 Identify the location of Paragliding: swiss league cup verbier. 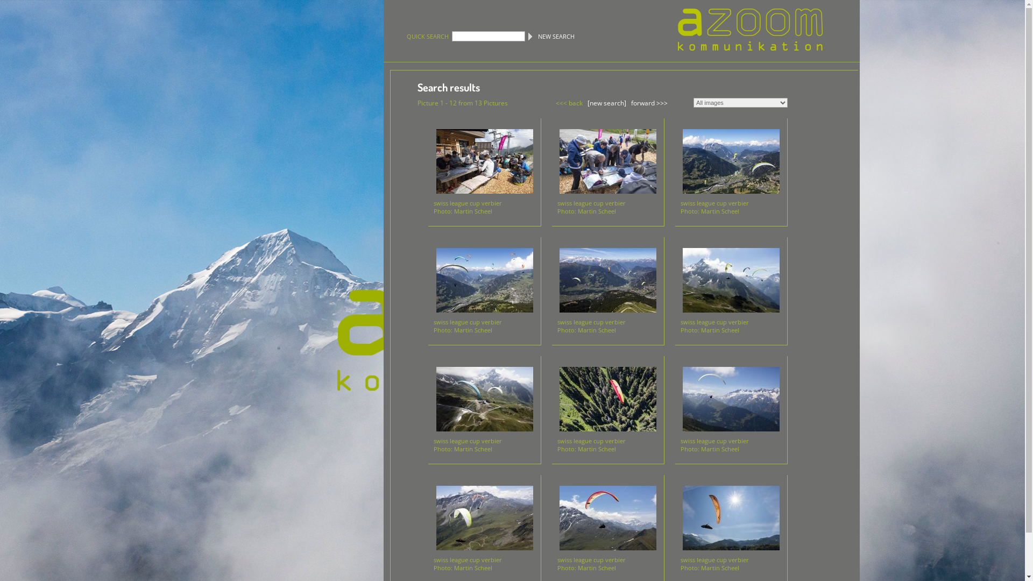
(608, 518).